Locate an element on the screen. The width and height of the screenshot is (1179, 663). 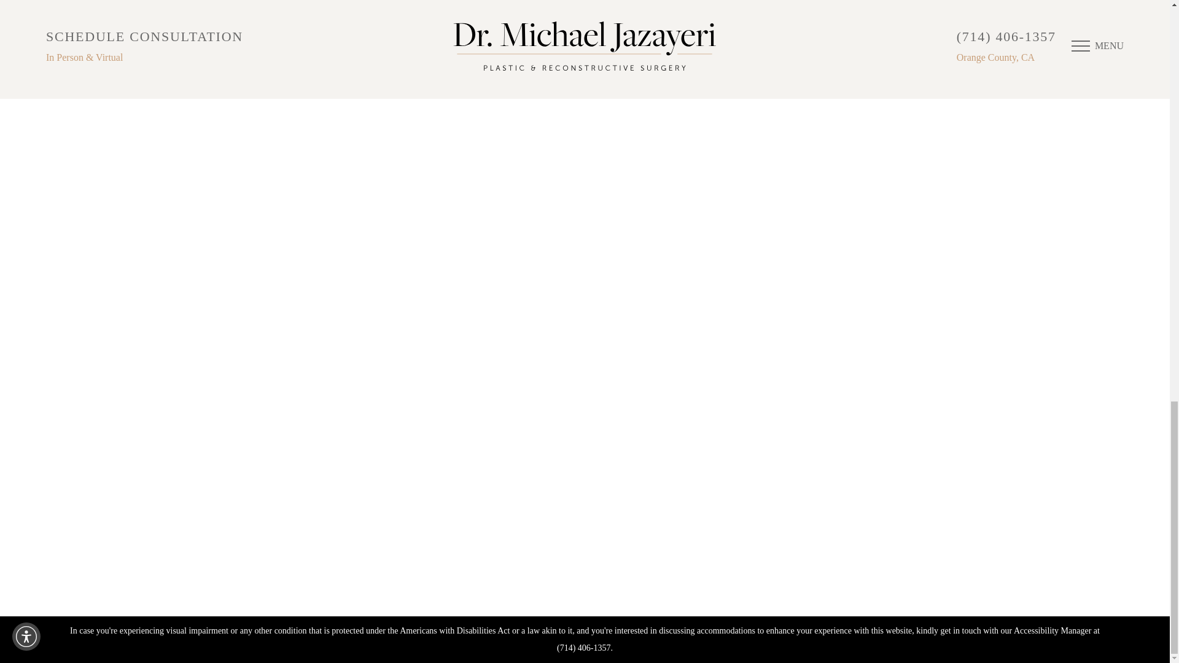
Learn more about Influx Marketing is located at coordinates (967, 573).